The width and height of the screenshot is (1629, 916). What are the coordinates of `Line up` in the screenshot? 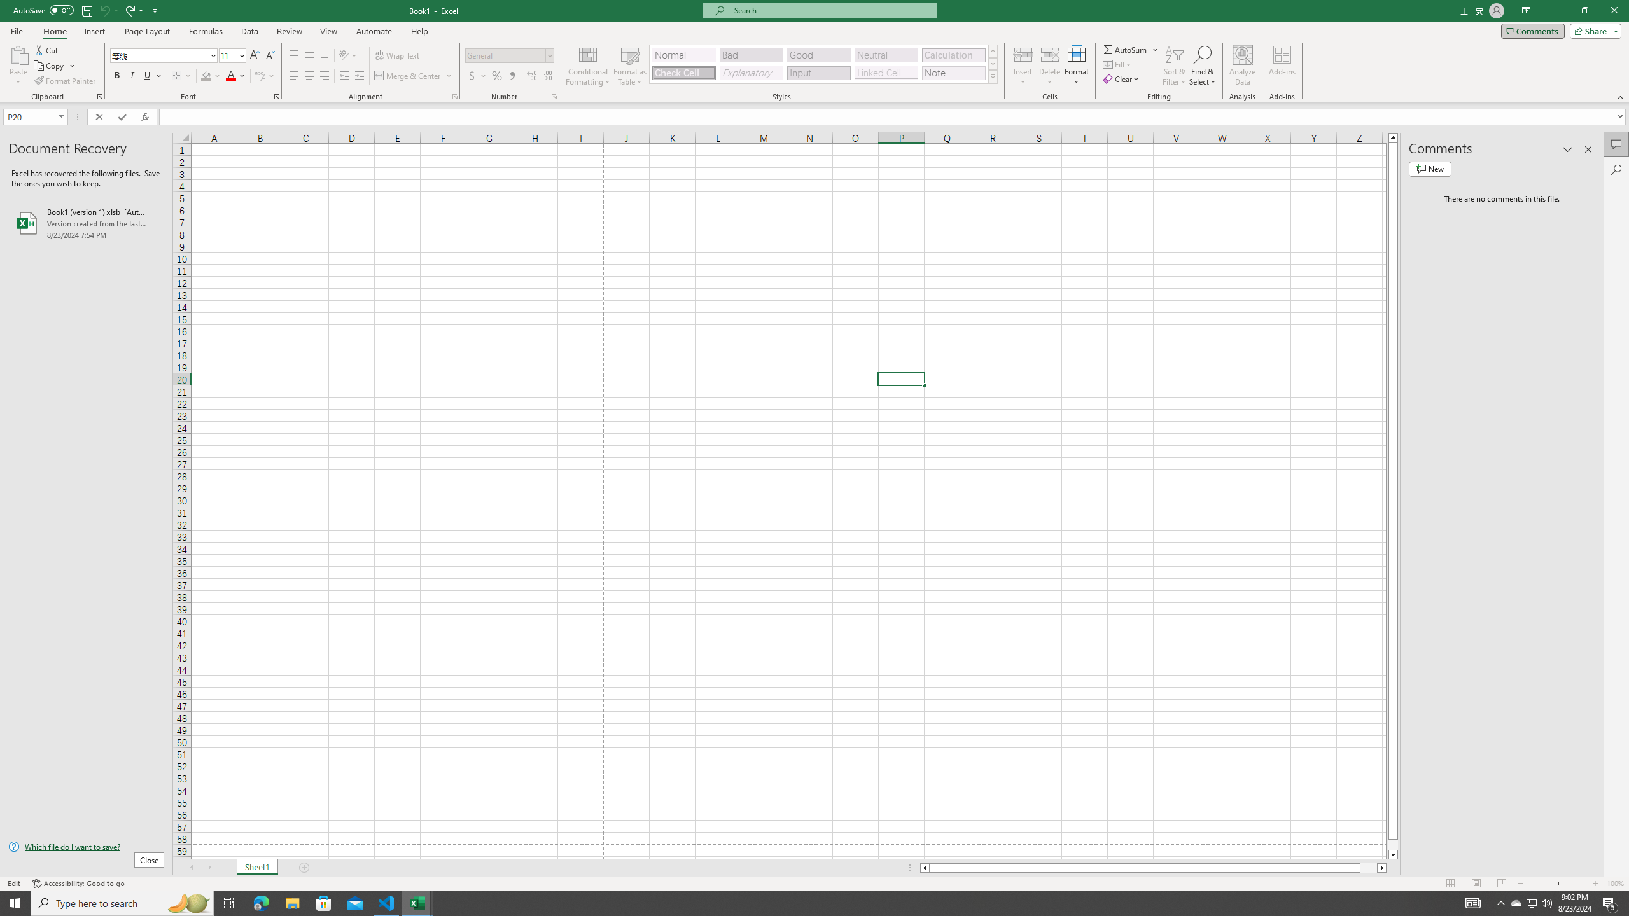 It's located at (1394, 137).